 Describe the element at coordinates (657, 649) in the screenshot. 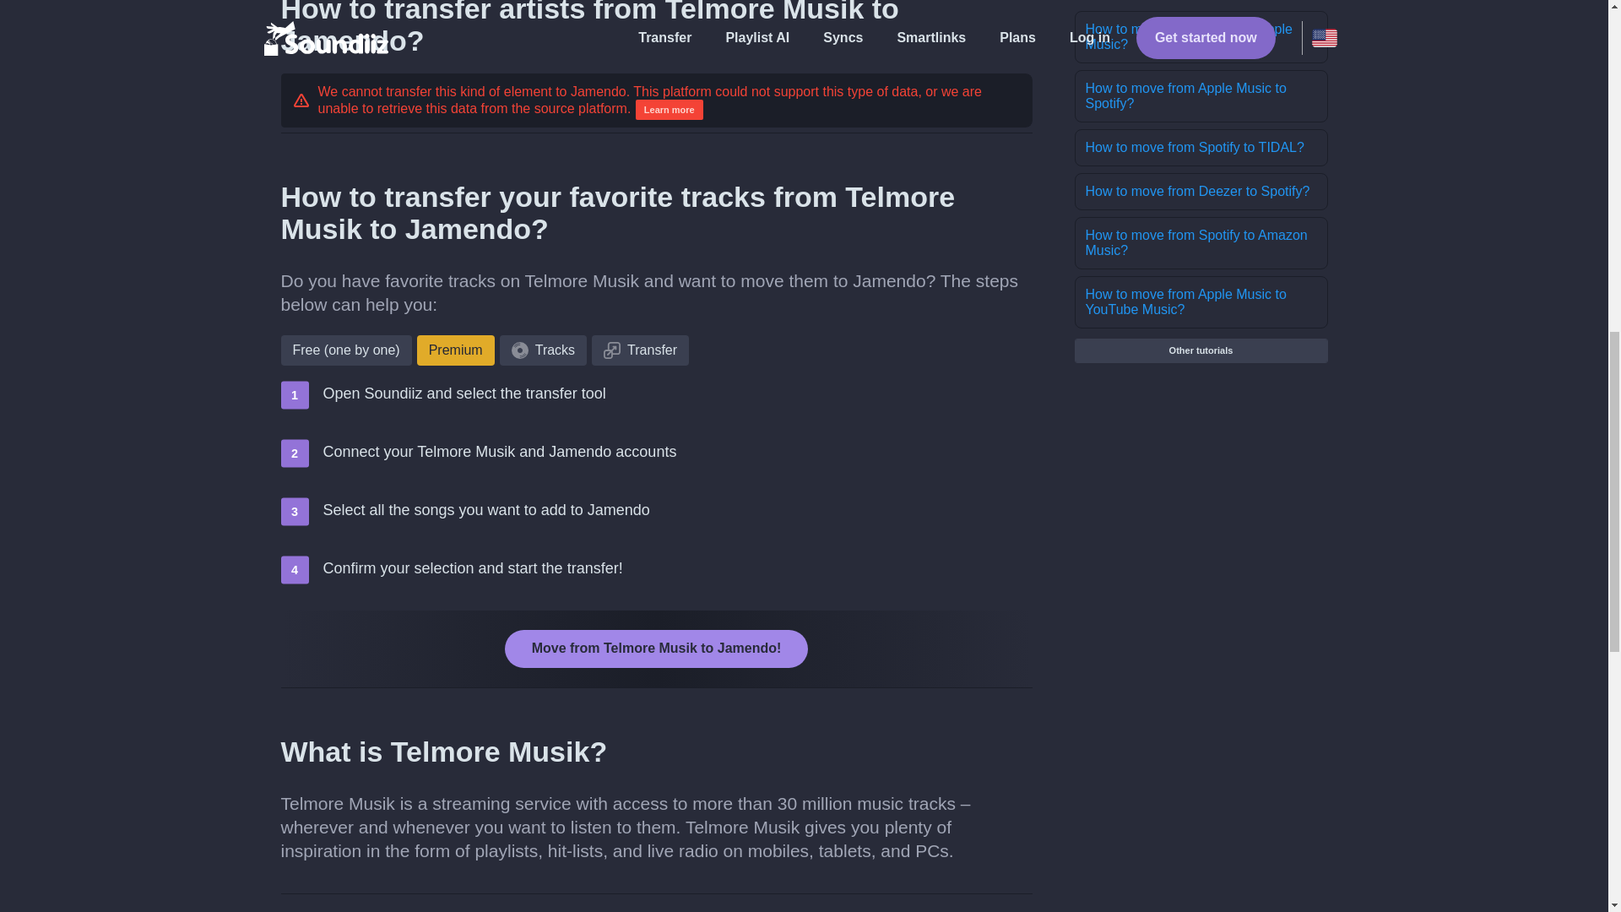

I see `Move from Telmore Musik to Jamendo!` at that location.